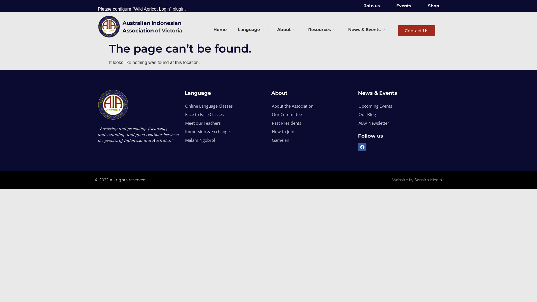  What do you see at coordinates (220, 30) in the screenshot?
I see `Home` at bounding box center [220, 30].